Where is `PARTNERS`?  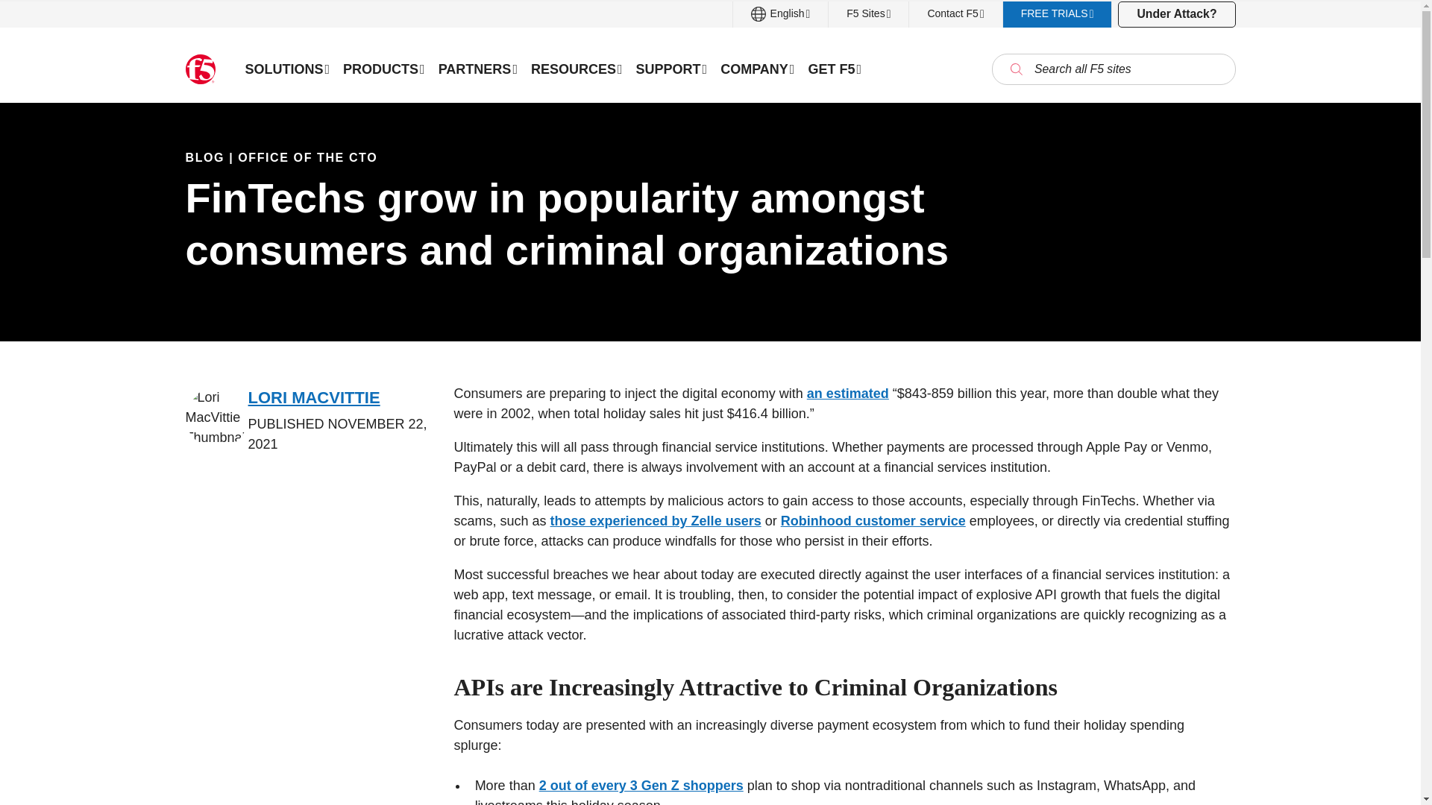 PARTNERS is located at coordinates (477, 69).